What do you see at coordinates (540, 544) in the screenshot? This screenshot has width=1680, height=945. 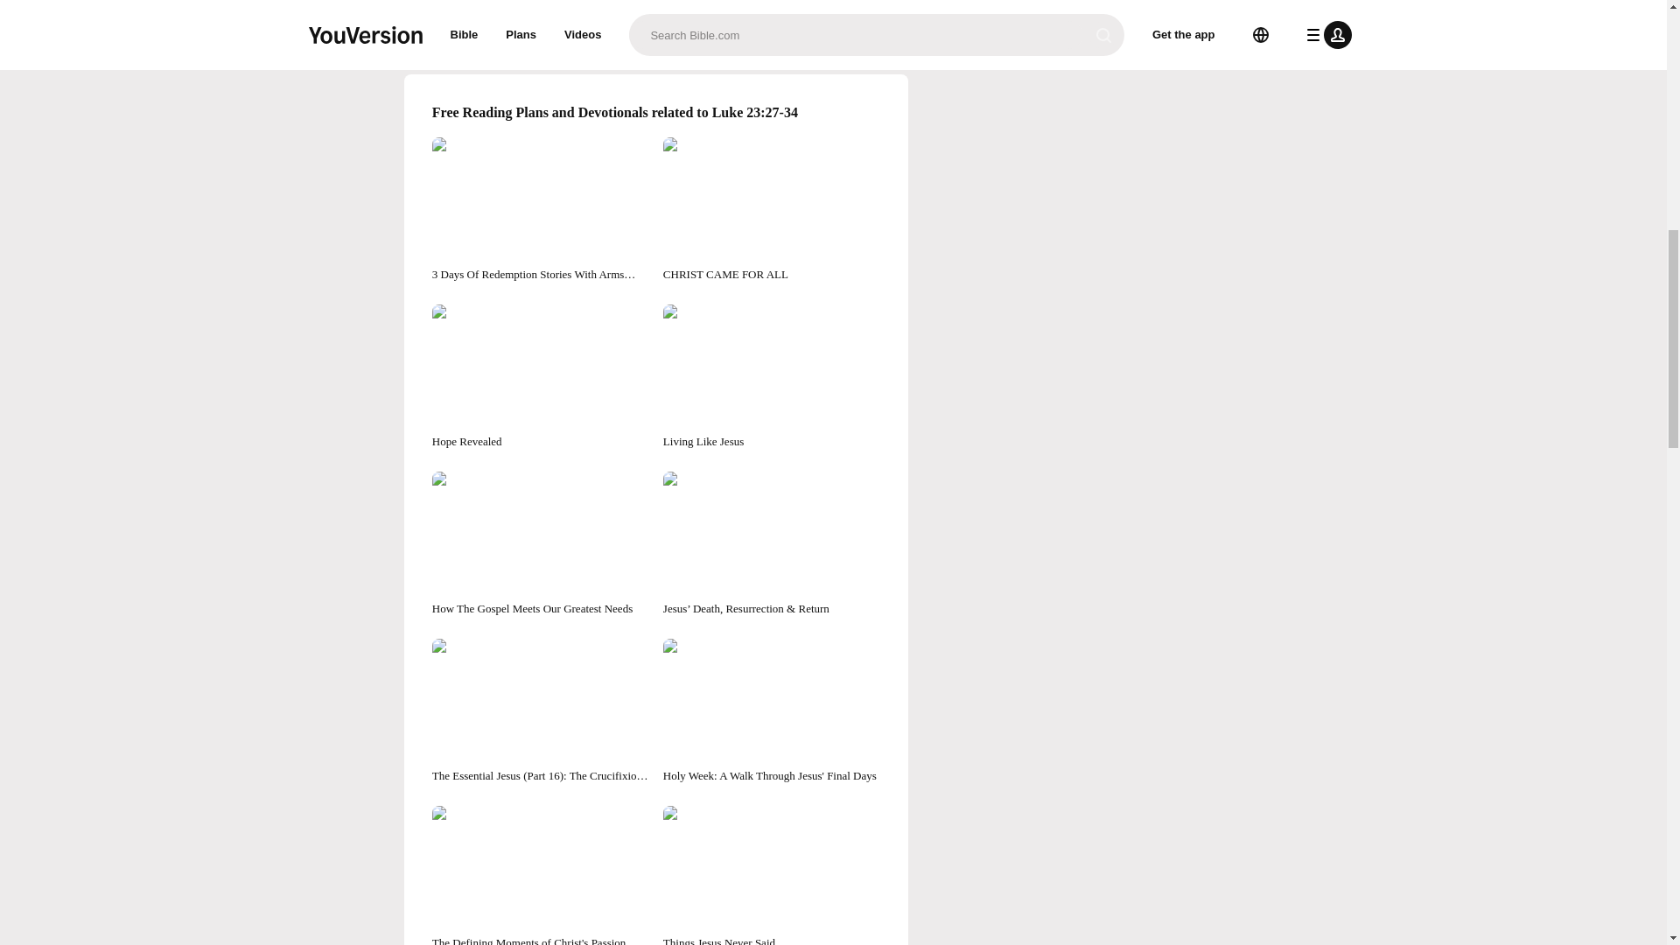 I see `How The Gospel Meets Our Greatest Needs` at bounding box center [540, 544].